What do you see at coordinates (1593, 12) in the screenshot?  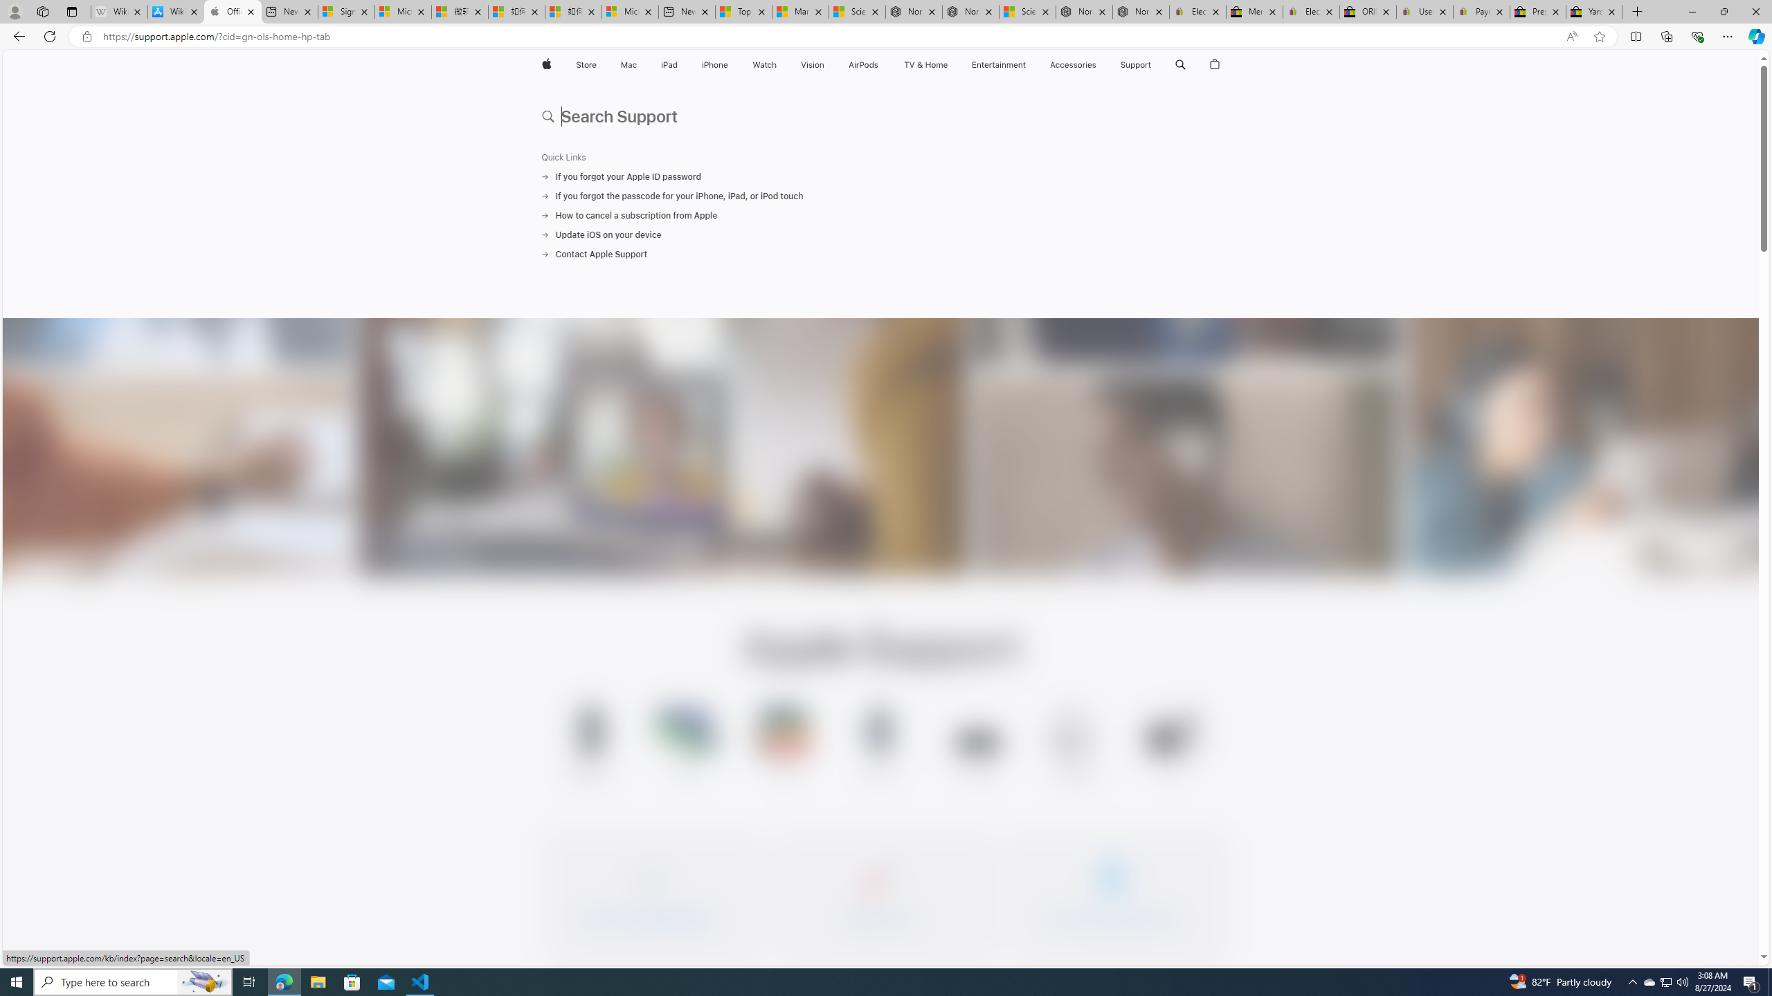 I see `Yard, Garden & Outdoor Living` at bounding box center [1593, 12].